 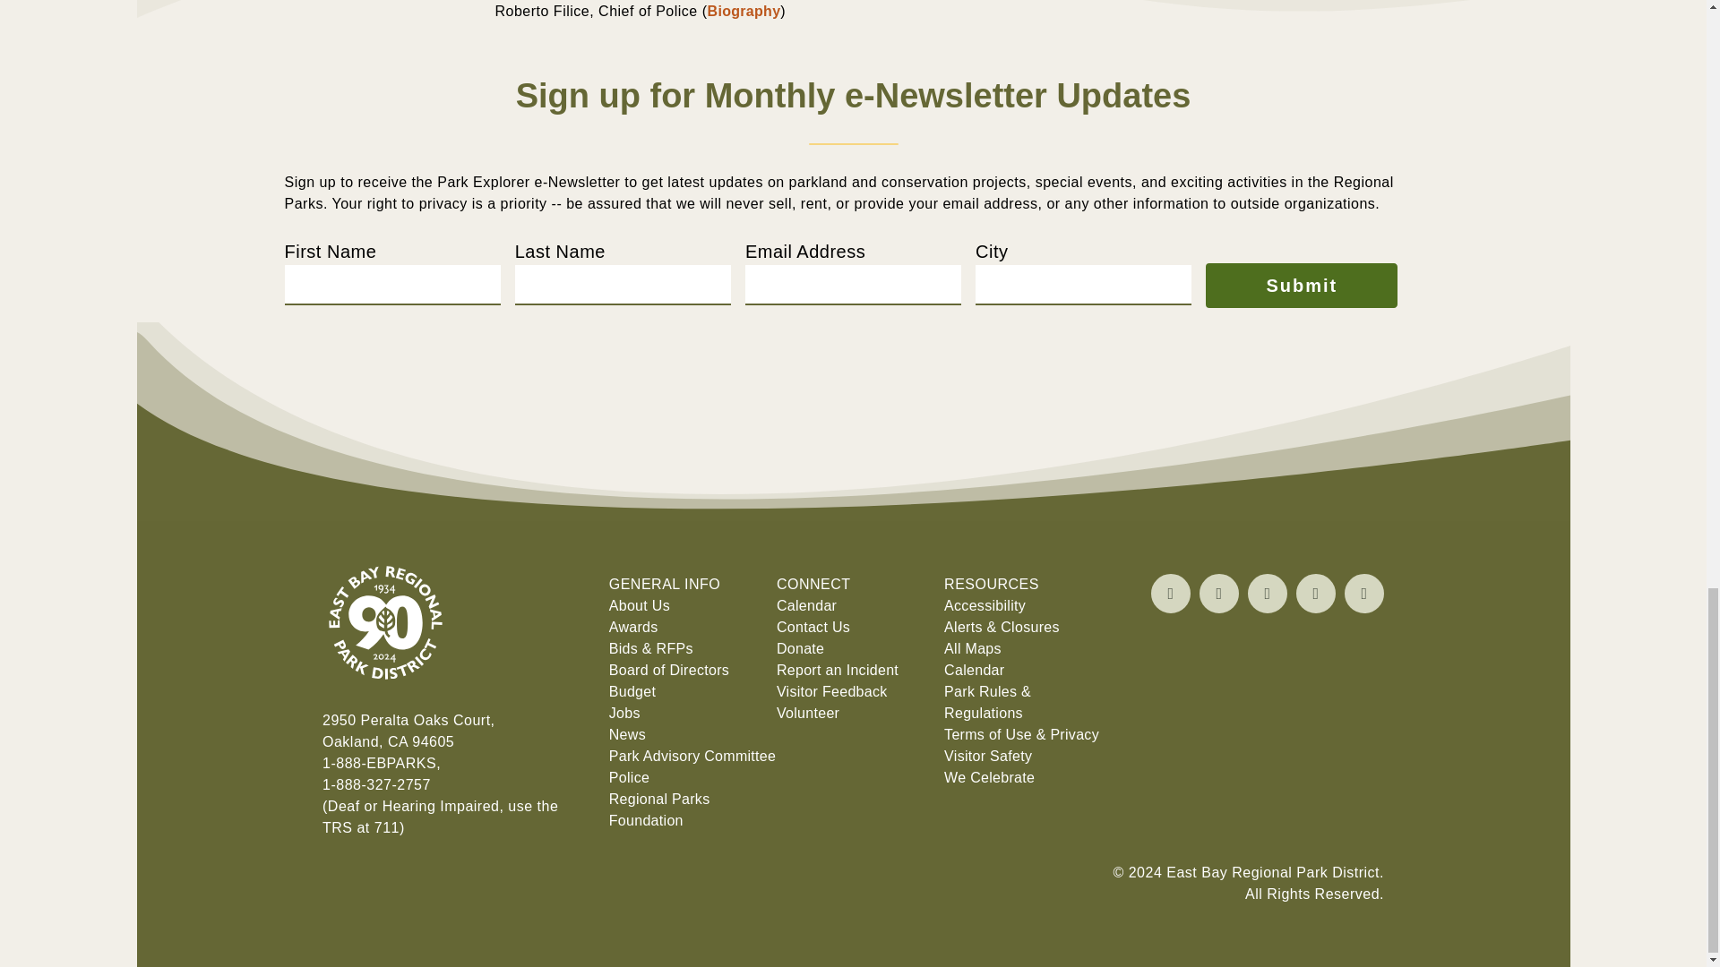 What do you see at coordinates (385, 698) in the screenshot?
I see `East Bay Parks` at bounding box center [385, 698].